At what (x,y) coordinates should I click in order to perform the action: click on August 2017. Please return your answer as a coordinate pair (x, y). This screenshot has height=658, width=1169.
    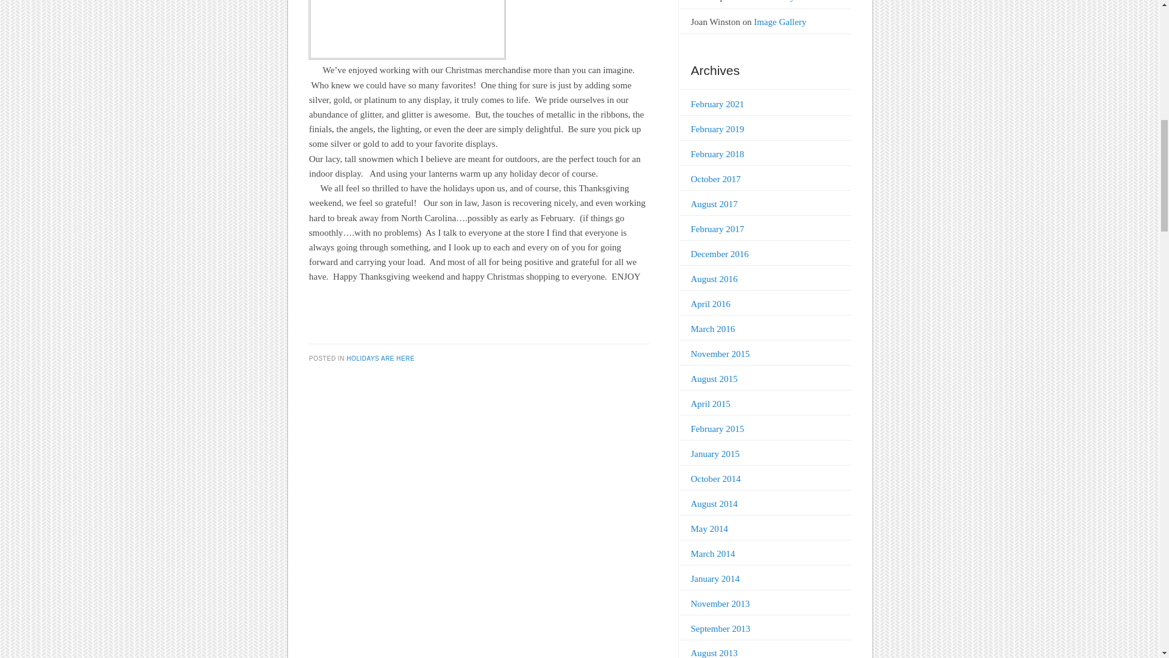
    Looking at the image, I should click on (714, 204).